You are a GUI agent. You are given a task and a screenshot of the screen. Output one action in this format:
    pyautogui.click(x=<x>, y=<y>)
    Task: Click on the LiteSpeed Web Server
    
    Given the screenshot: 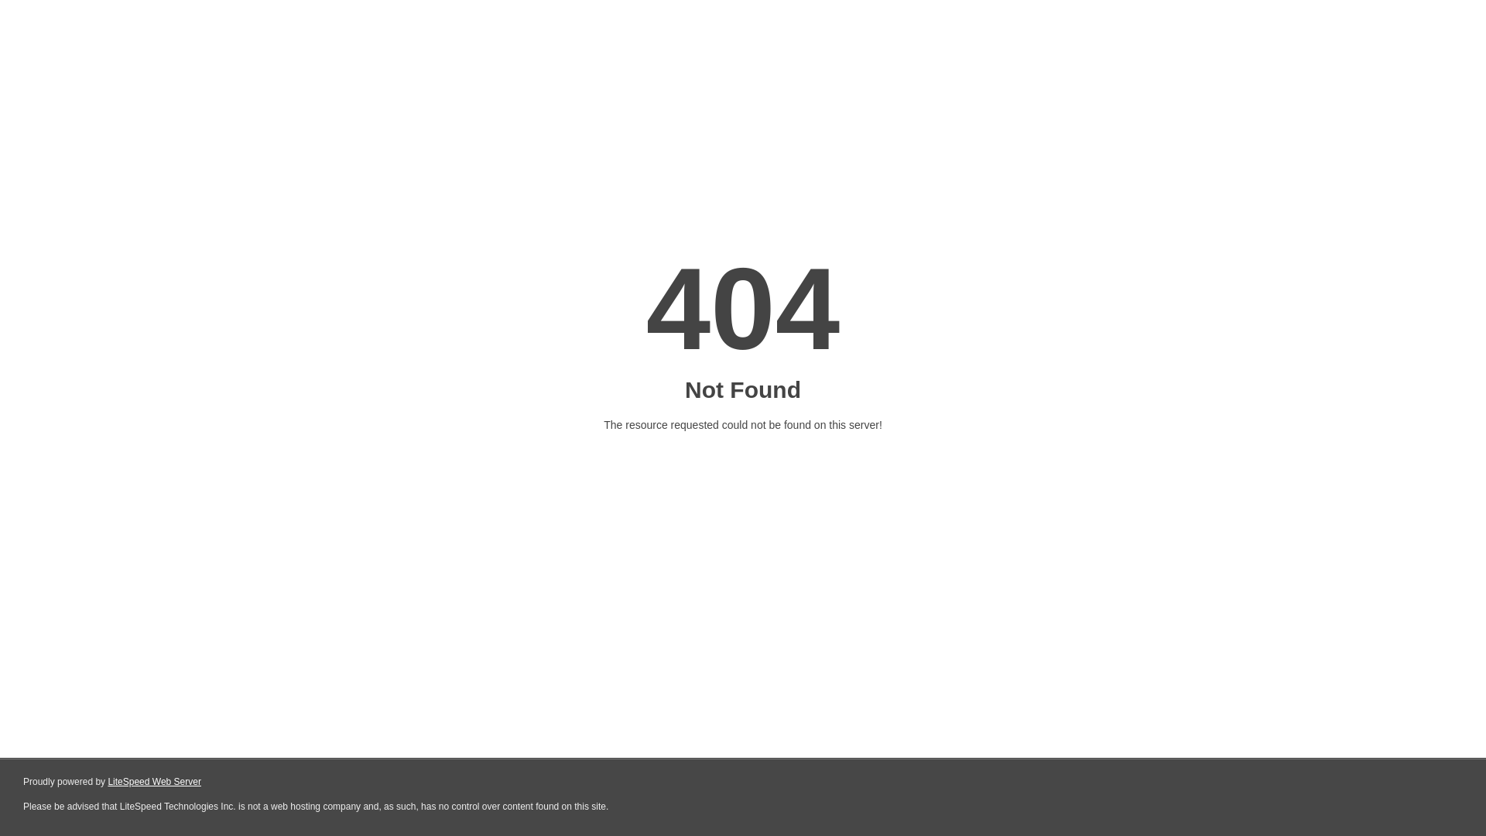 What is the action you would take?
    pyautogui.click(x=155, y=782)
    